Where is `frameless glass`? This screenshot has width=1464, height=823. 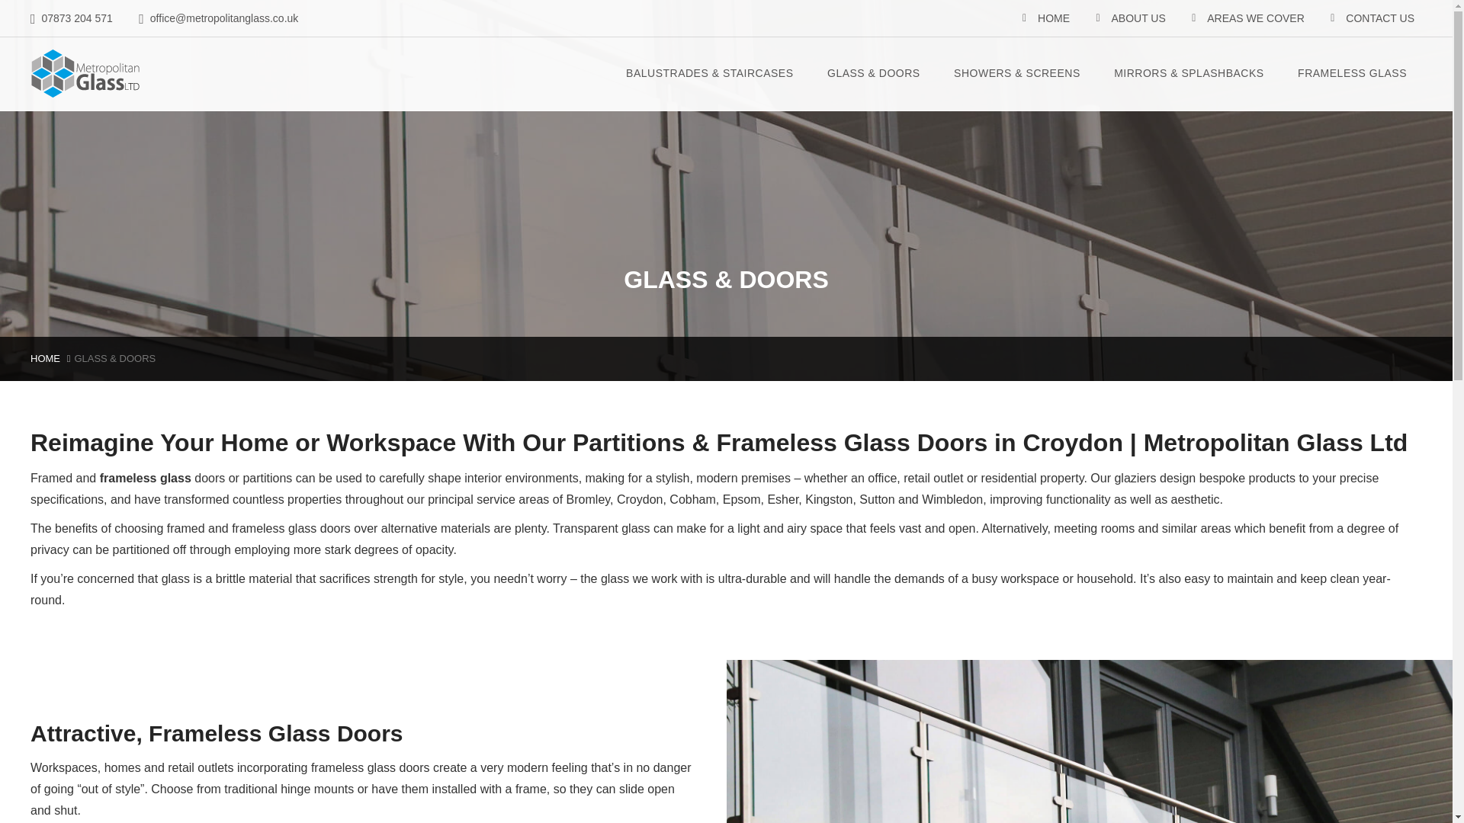 frameless glass is located at coordinates (145, 478).